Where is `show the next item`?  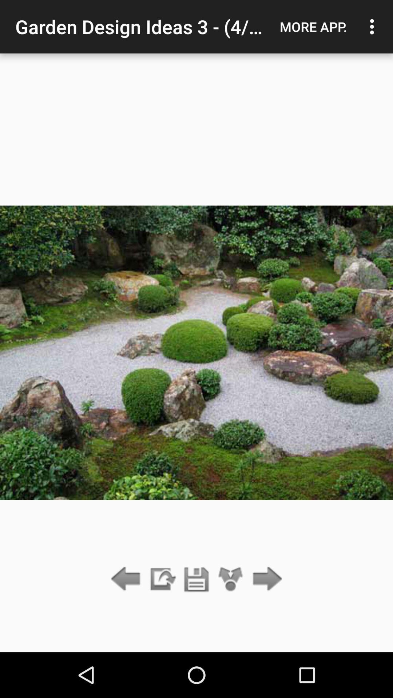
show the next item is located at coordinates (265, 579).